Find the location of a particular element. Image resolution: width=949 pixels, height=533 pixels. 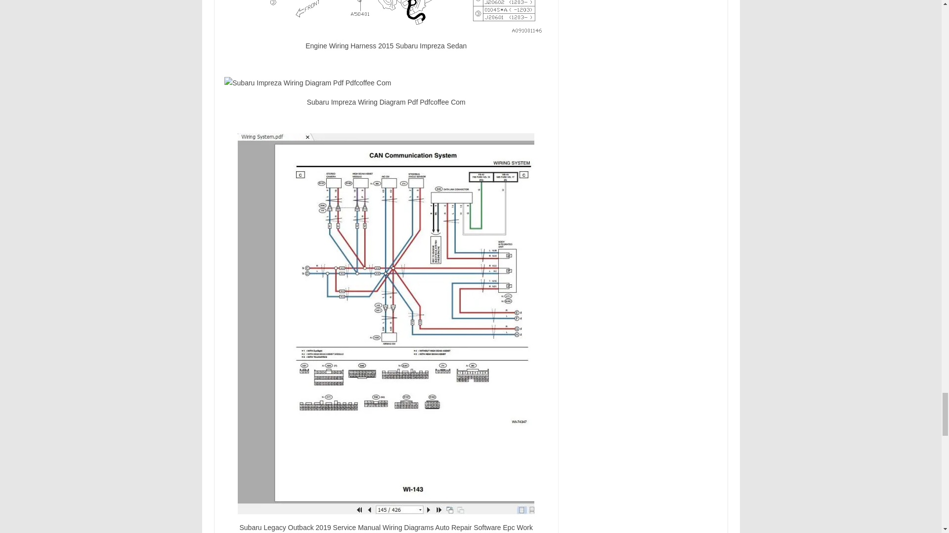

Subaru Impreza Wiring Diagram Pdf Pdfcoffee Com is located at coordinates (386, 83).